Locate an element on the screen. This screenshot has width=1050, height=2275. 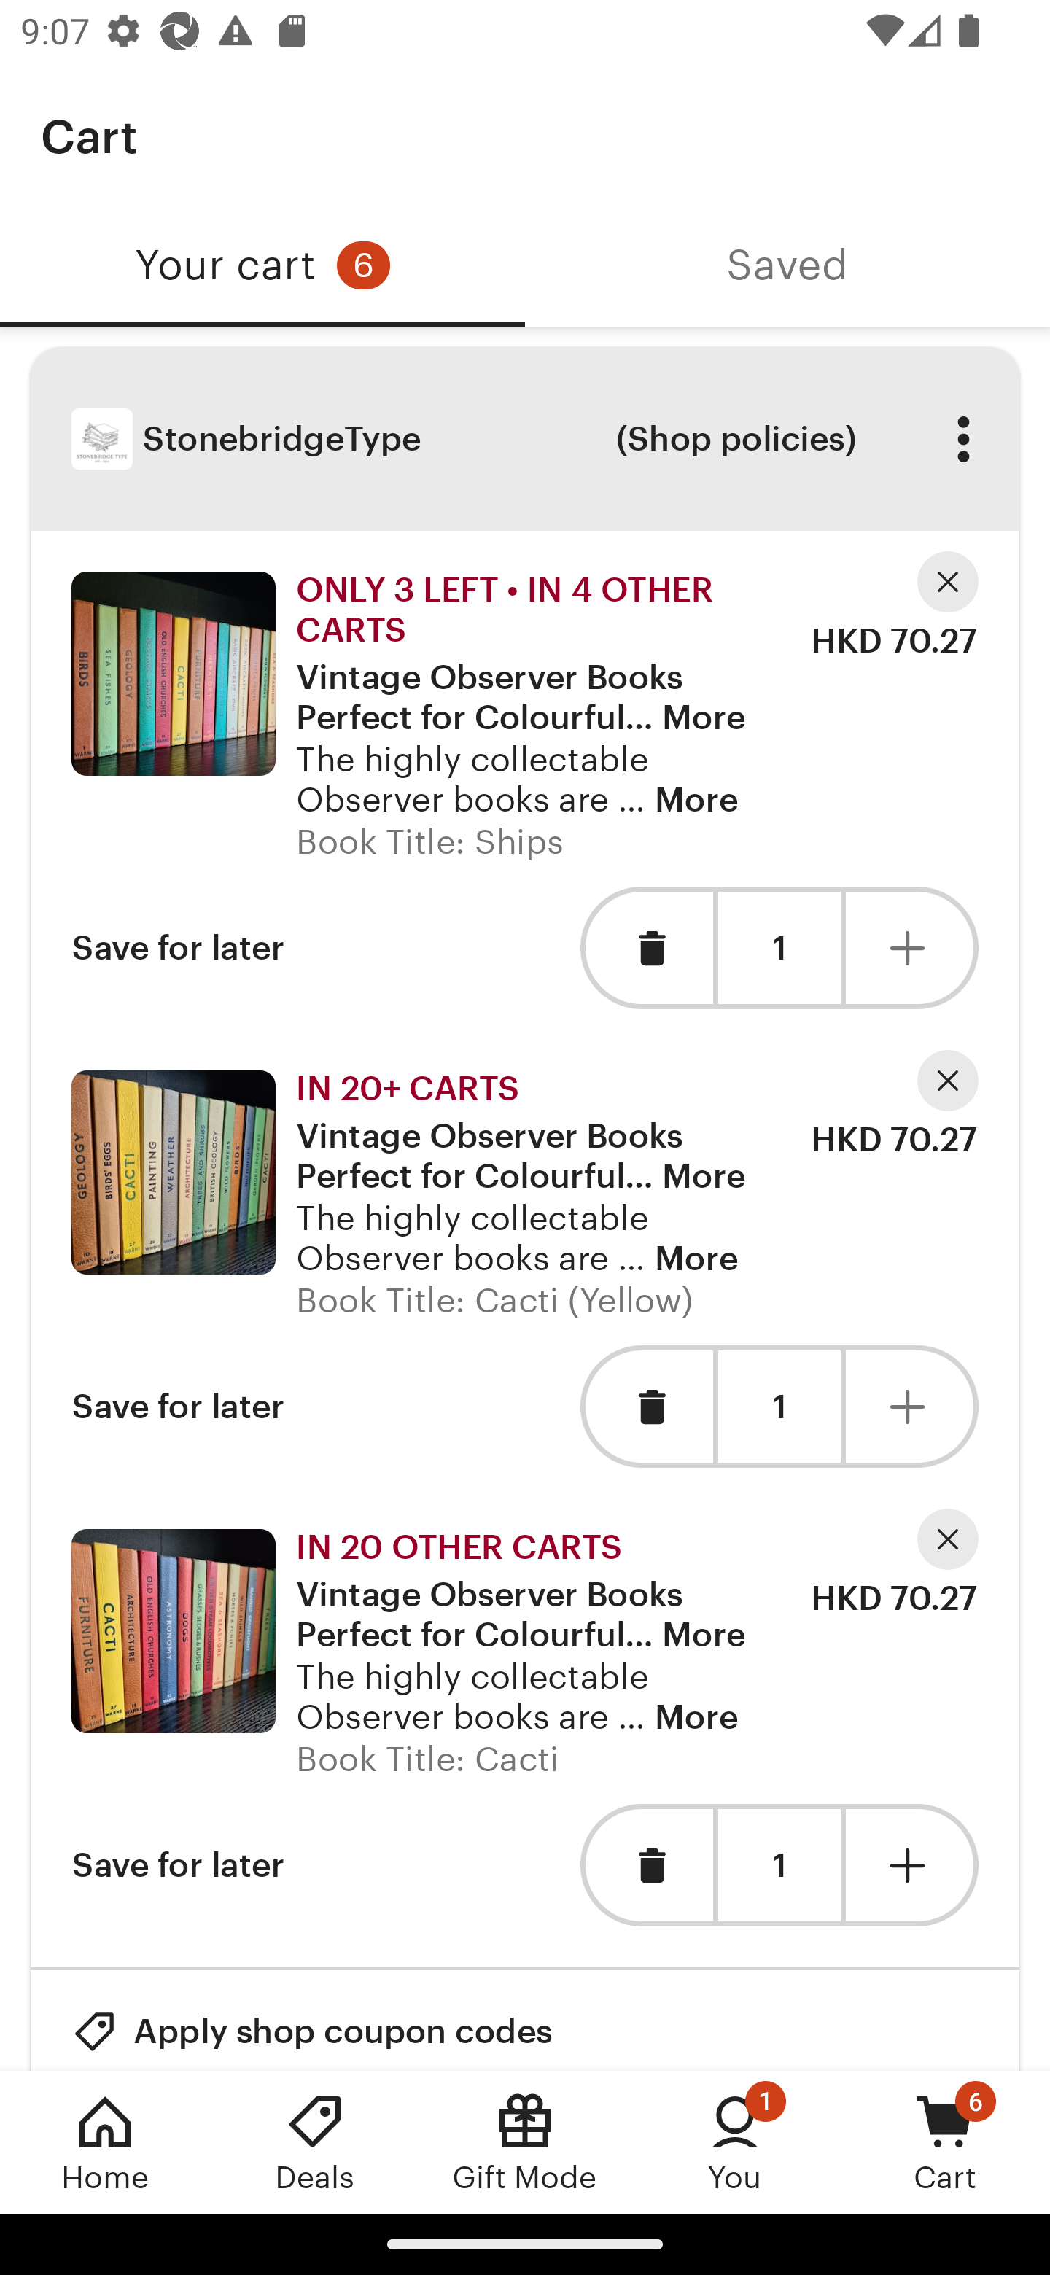
Apply shop coupon codes is located at coordinates (312, 2020).